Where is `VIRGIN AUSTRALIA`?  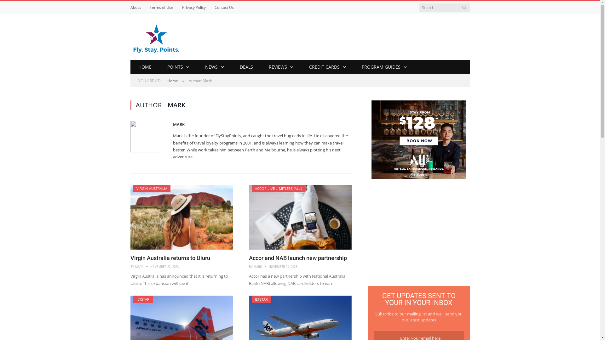 VIRGIN AUSTRALIA is located at coordinates (152, 188).